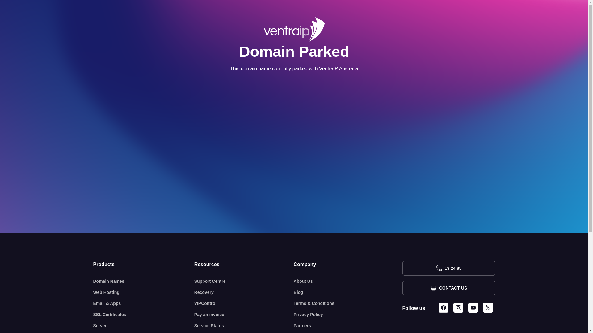 The width and height of the screenshot is (593, 333). Describe the element at coordinates (348, 314) in the screenshot. I see `Privacy Policy` at that location.